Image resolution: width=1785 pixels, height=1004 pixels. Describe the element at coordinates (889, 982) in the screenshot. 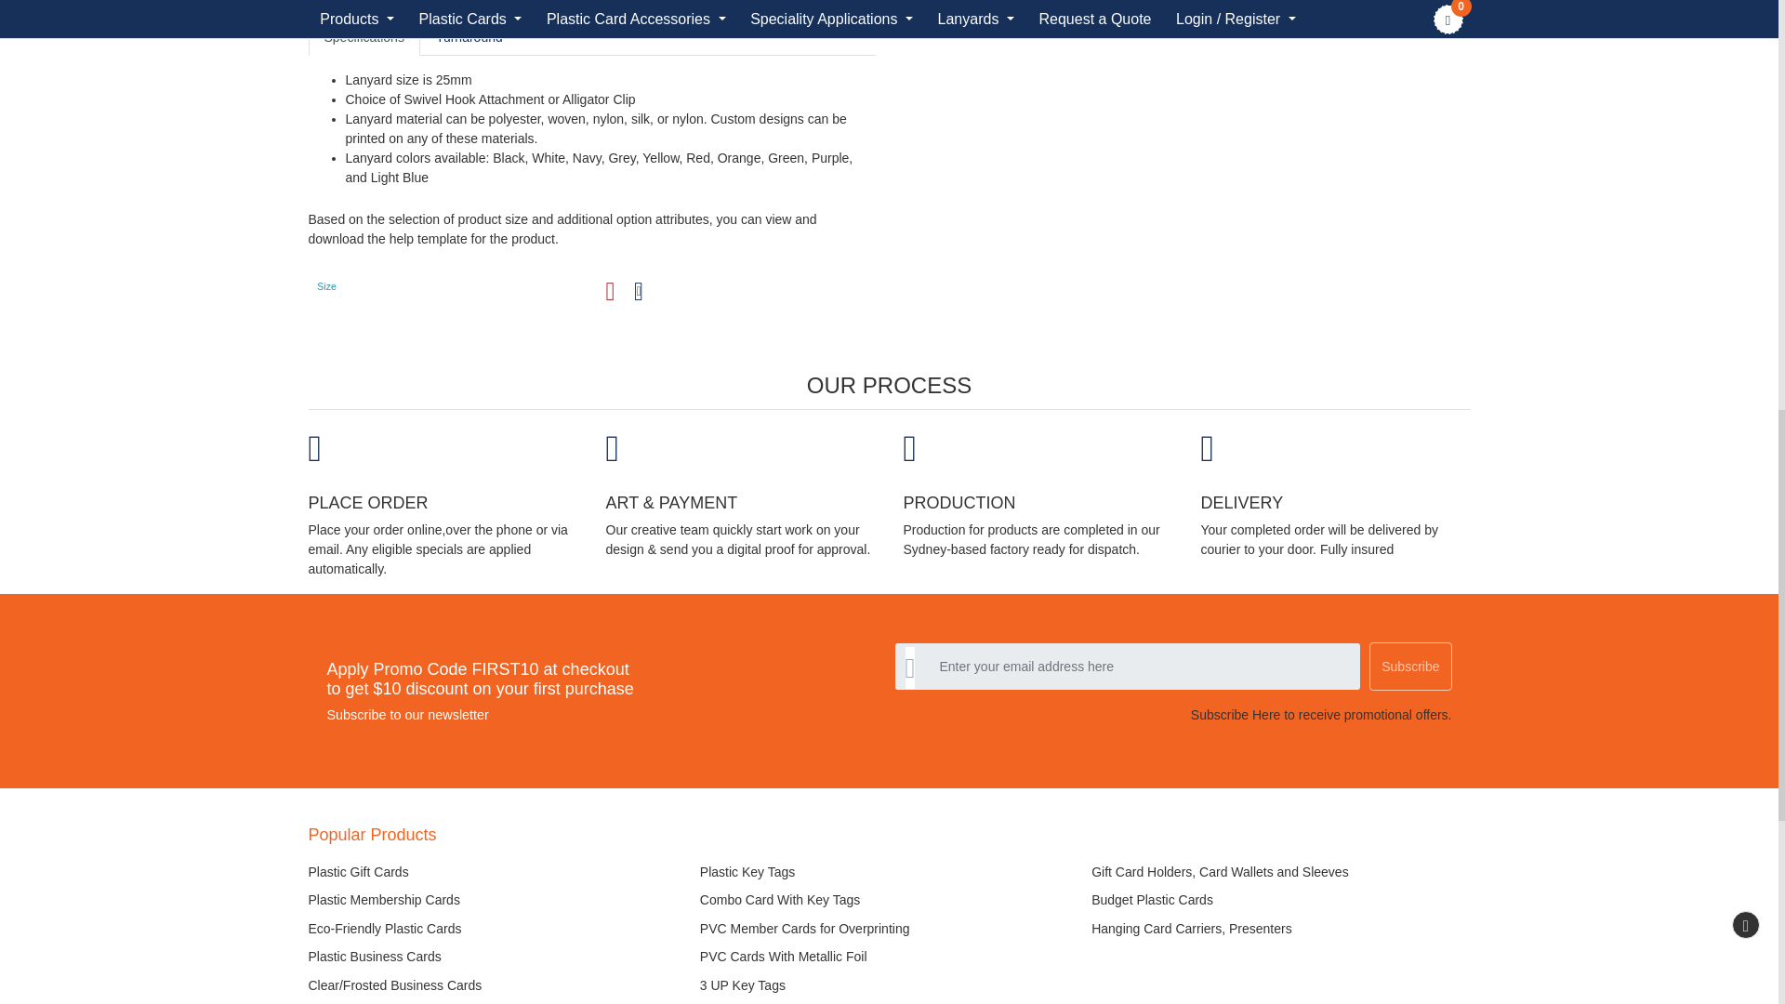

I see `3 UP Key Tags` at that location.